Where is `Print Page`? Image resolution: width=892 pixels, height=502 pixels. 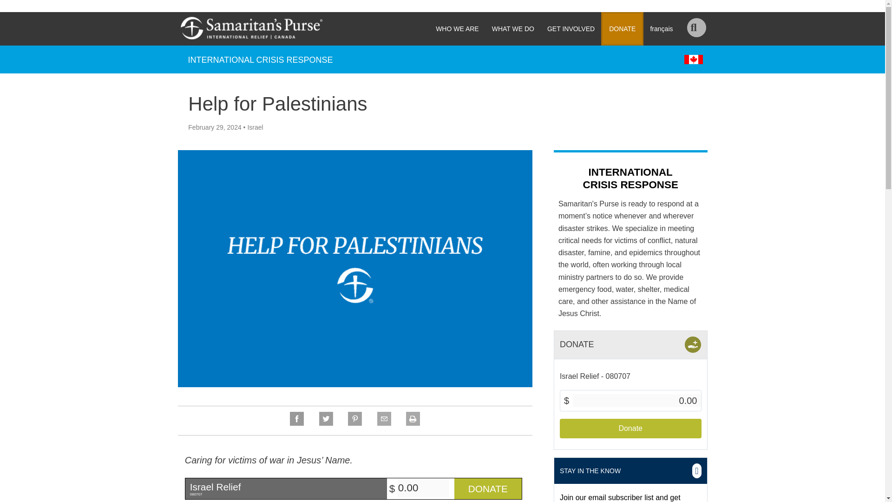
Print Page is located at coordinates (413, 423).